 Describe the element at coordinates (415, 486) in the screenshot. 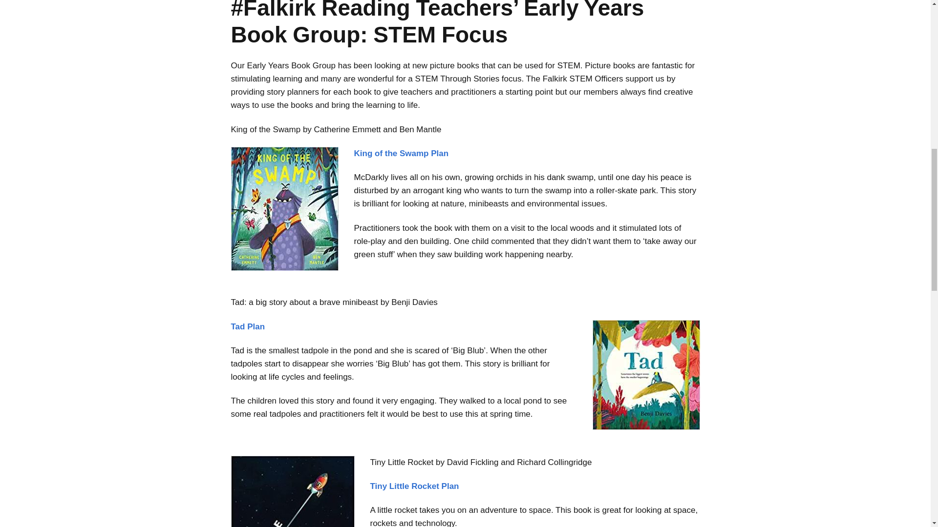

I see `Tiny Little Rocket Plan` at that location.